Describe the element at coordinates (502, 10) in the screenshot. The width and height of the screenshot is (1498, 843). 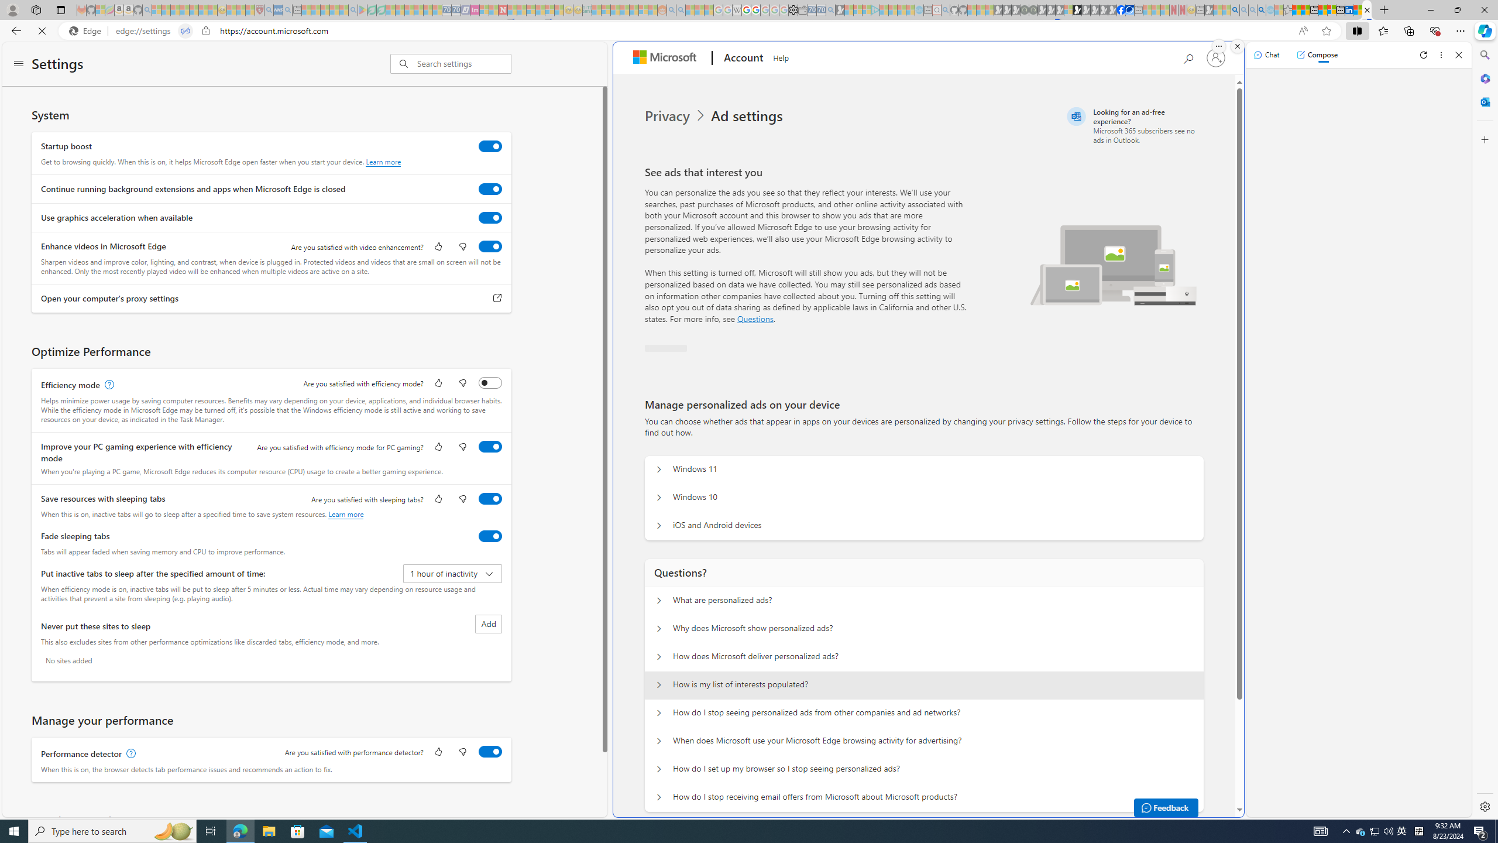
I see `Latest Politics News & Archive | Newsweek.com - Sleeping` at that location.